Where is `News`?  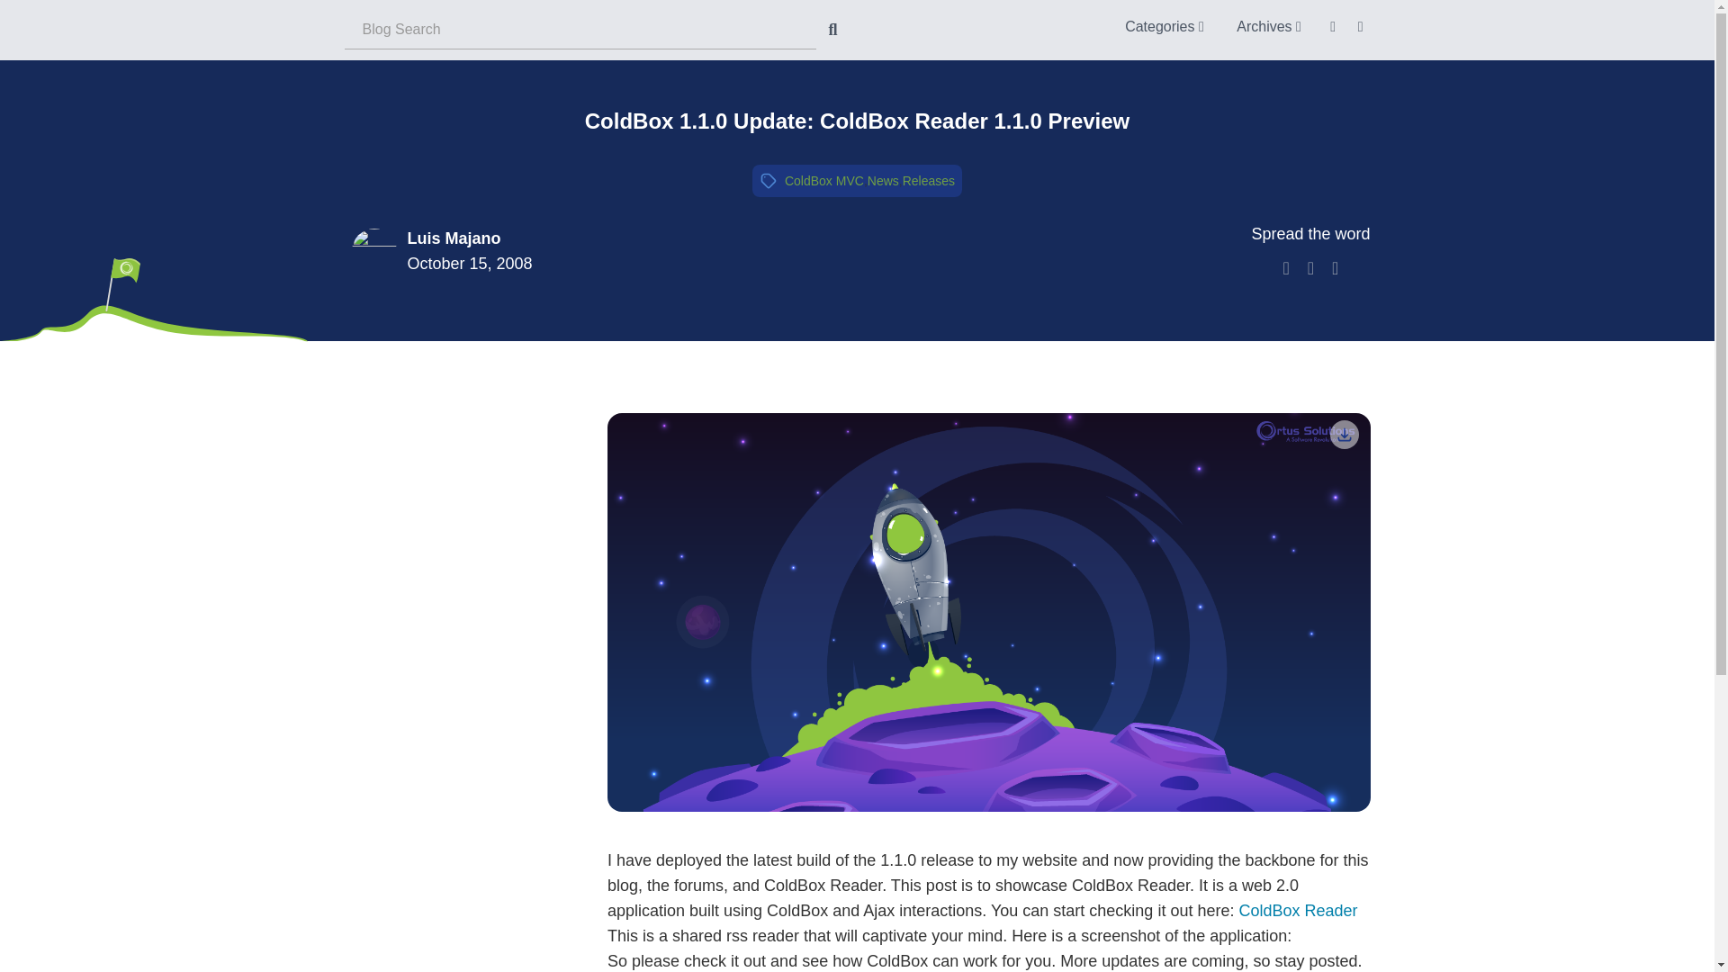
News is located at coordinates (882, 180).